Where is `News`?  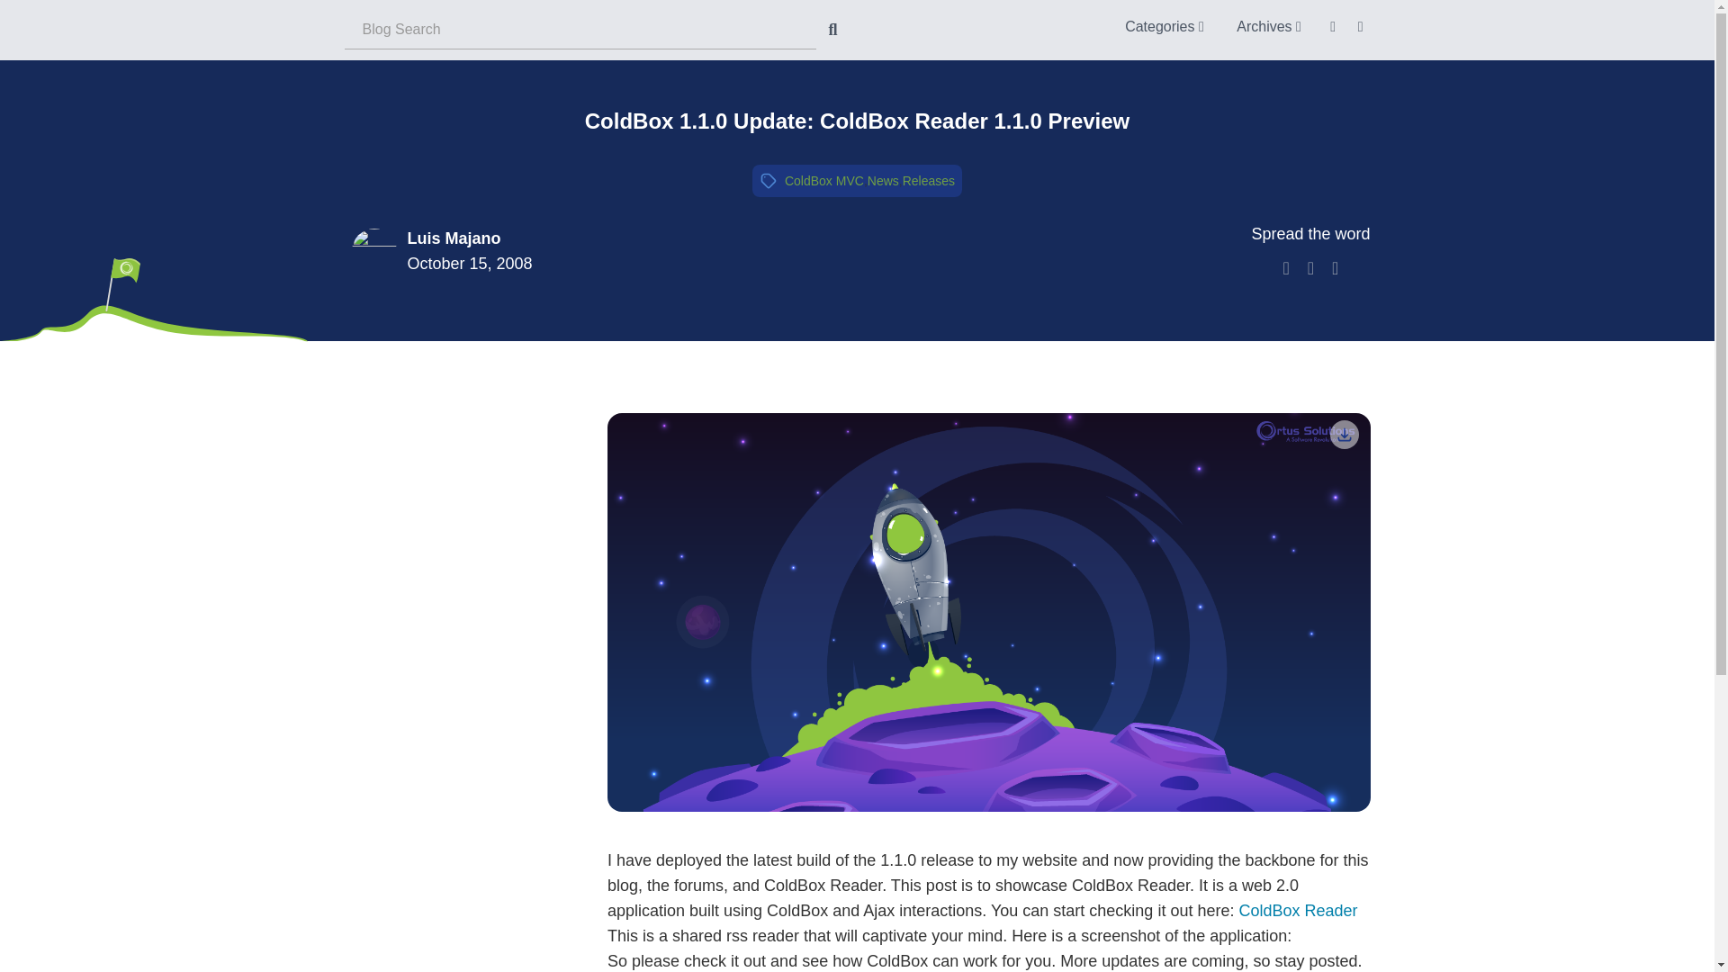
News is located at coordinates (882, 180).